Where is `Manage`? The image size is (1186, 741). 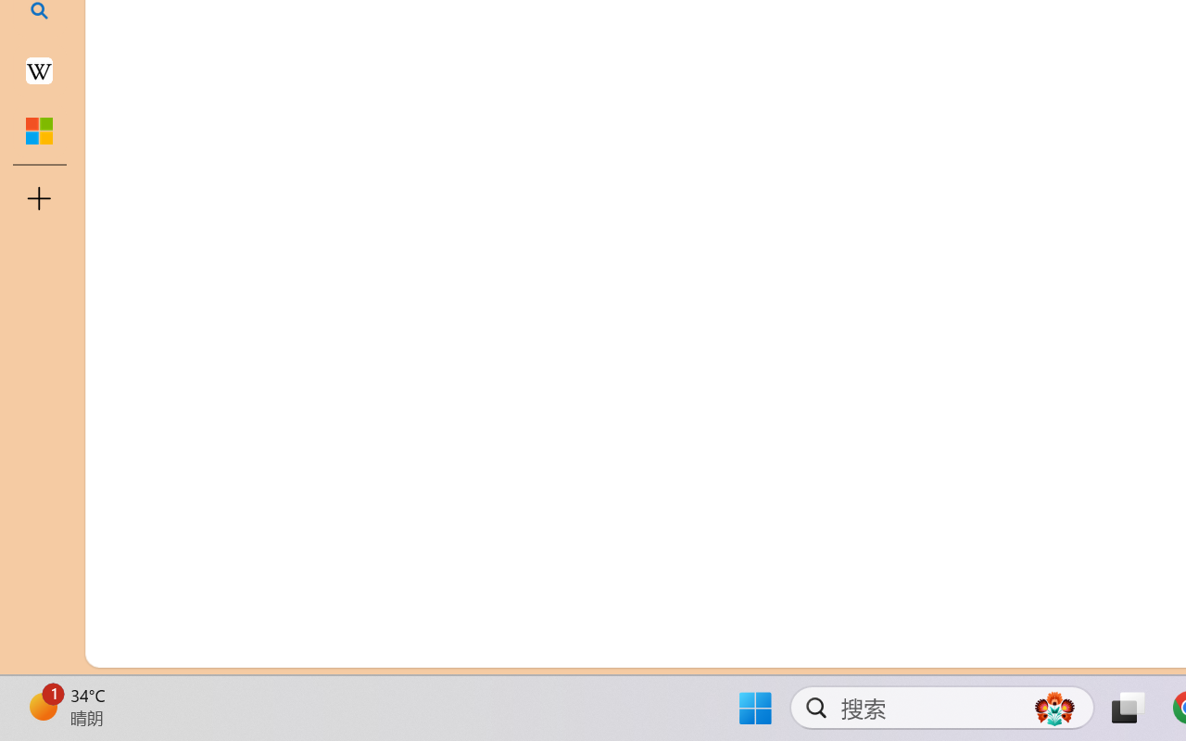 Manage is located at coordinates (126, 589).